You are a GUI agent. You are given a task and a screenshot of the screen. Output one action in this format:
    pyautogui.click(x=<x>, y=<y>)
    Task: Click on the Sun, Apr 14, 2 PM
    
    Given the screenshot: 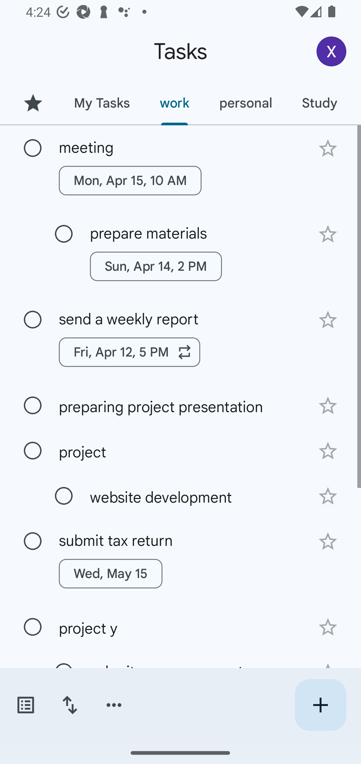 What is the action you would take?
    pyautogui.click(x=156, y=266)
    